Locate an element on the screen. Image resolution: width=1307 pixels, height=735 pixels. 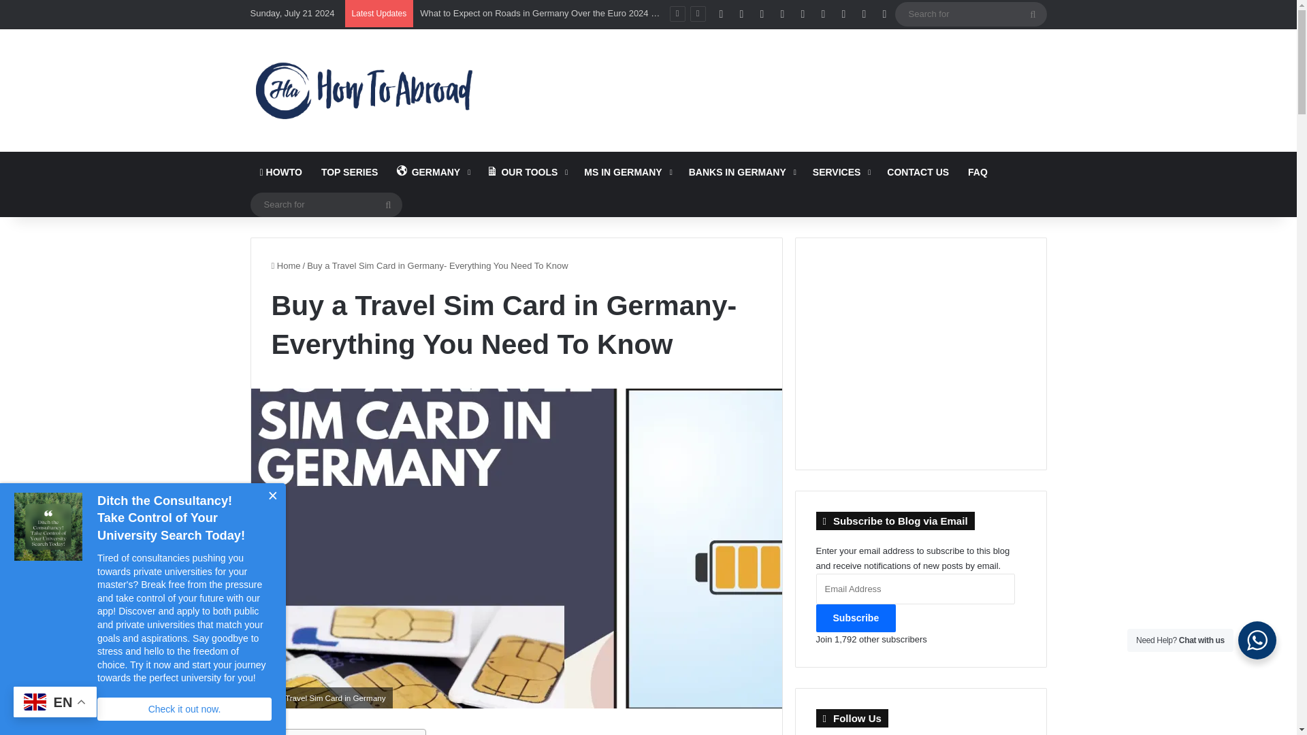
TOP SERIES is located at coordinates (350, 171).